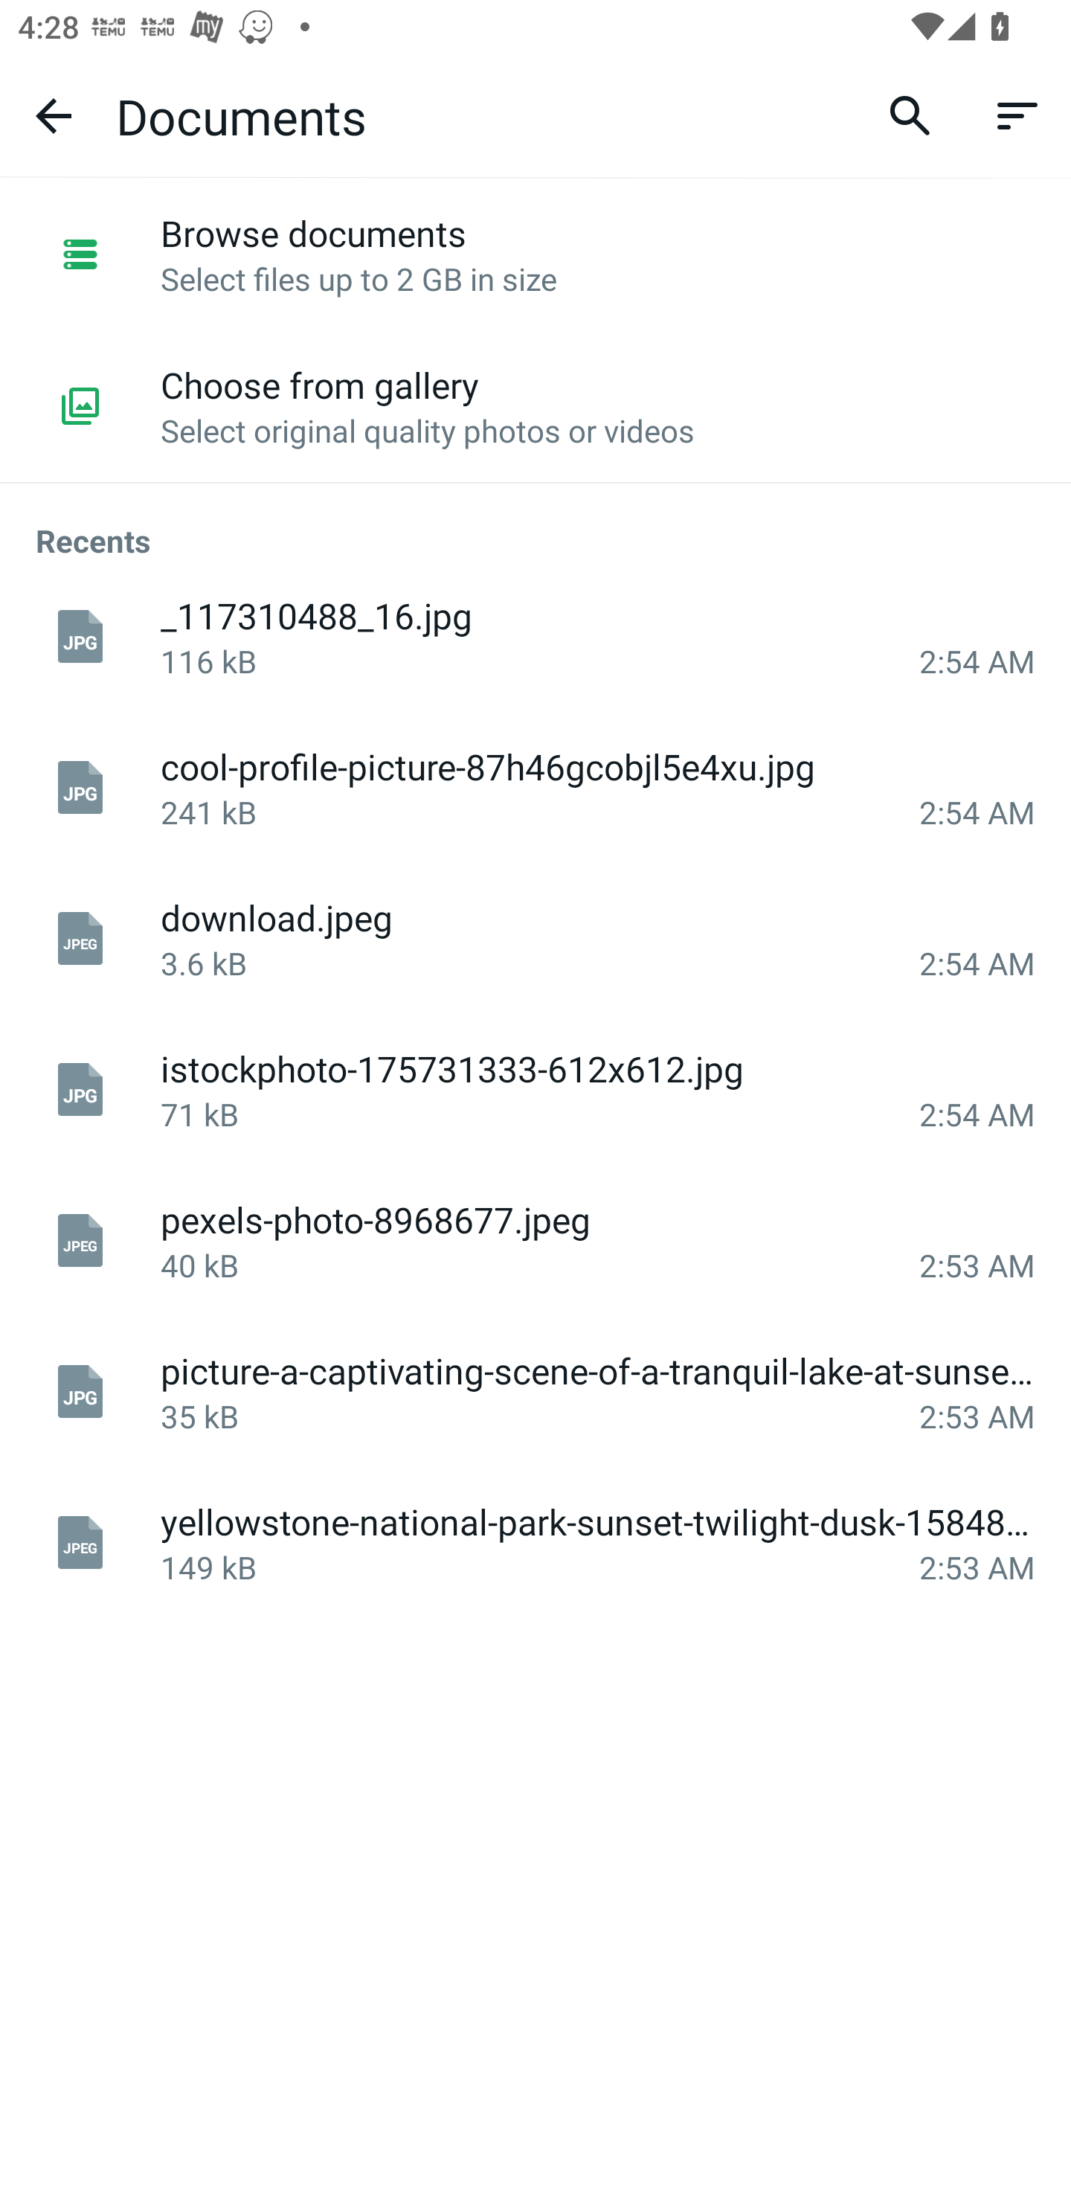 This screenshot has height=2202, width=1071. What do you see at coordinates (535, 1241) in the screenshot?
I see `pexels-photo-8968677.jpeg 40 kB 2:53 AM 2:53 AM` at bounding box center [535, 1241].